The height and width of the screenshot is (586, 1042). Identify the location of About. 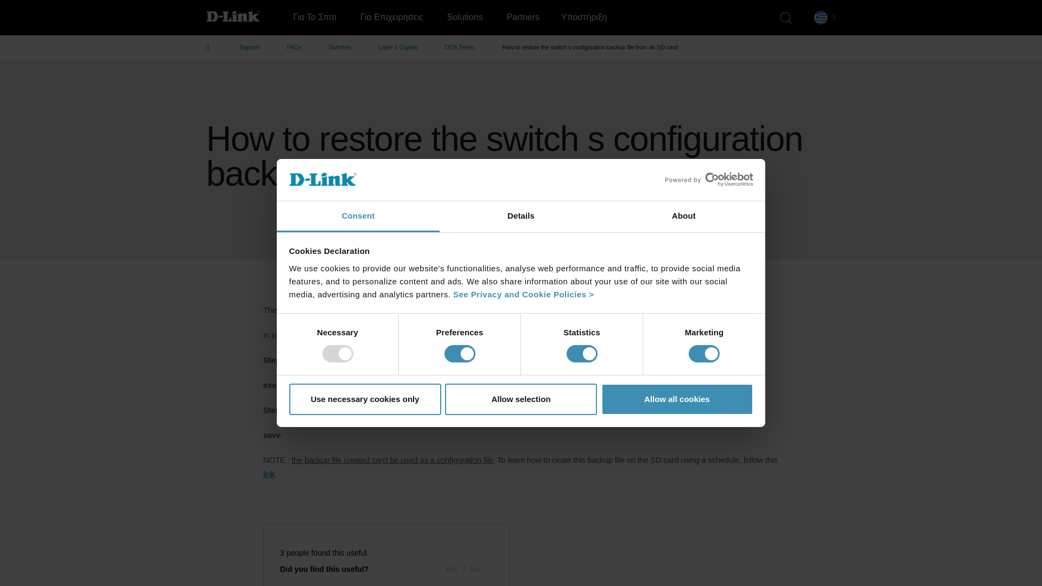
(683, 216).